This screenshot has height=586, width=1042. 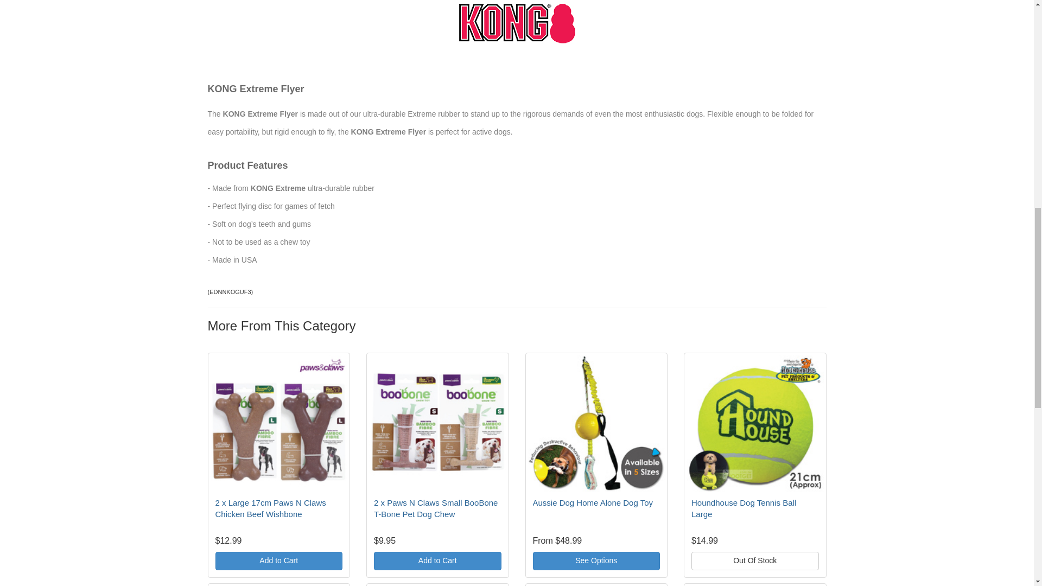 I want to click on Houndhouse Dog Tennis Ball Large, so click(x=744, y=508).